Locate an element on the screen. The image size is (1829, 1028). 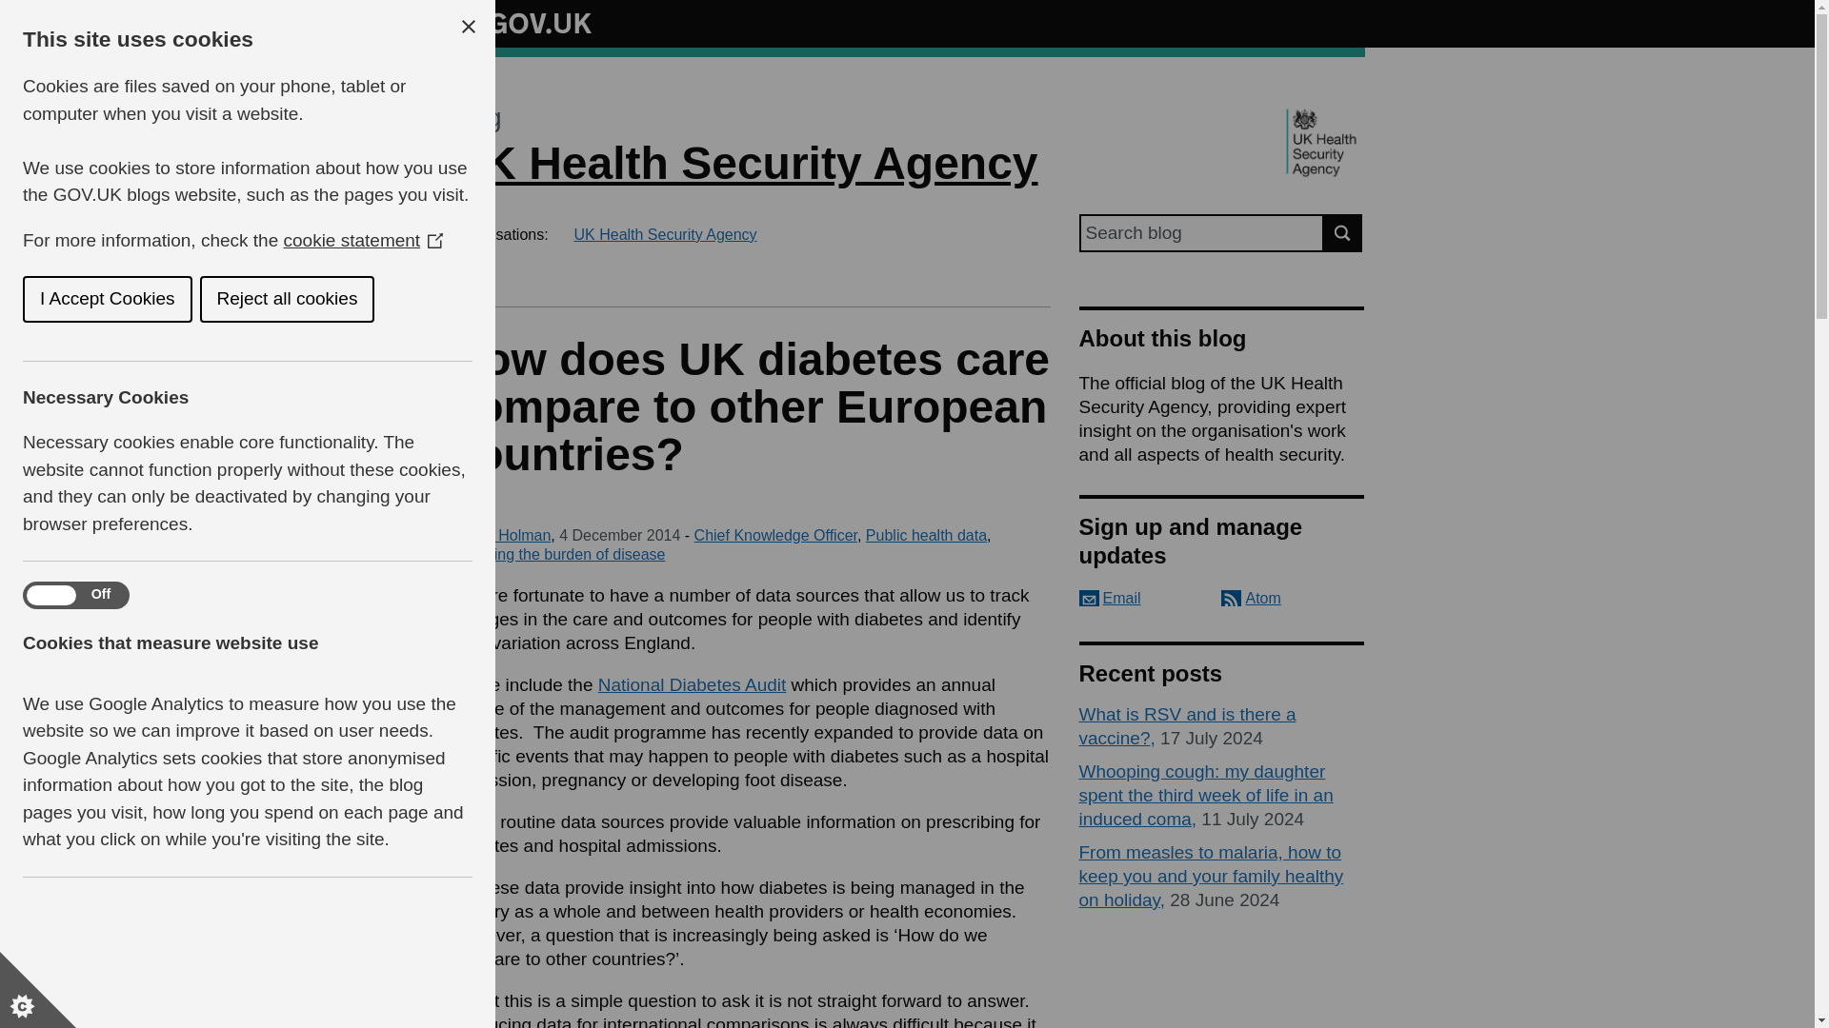
National Diabetes Audit is located at coordinates (692, 684).